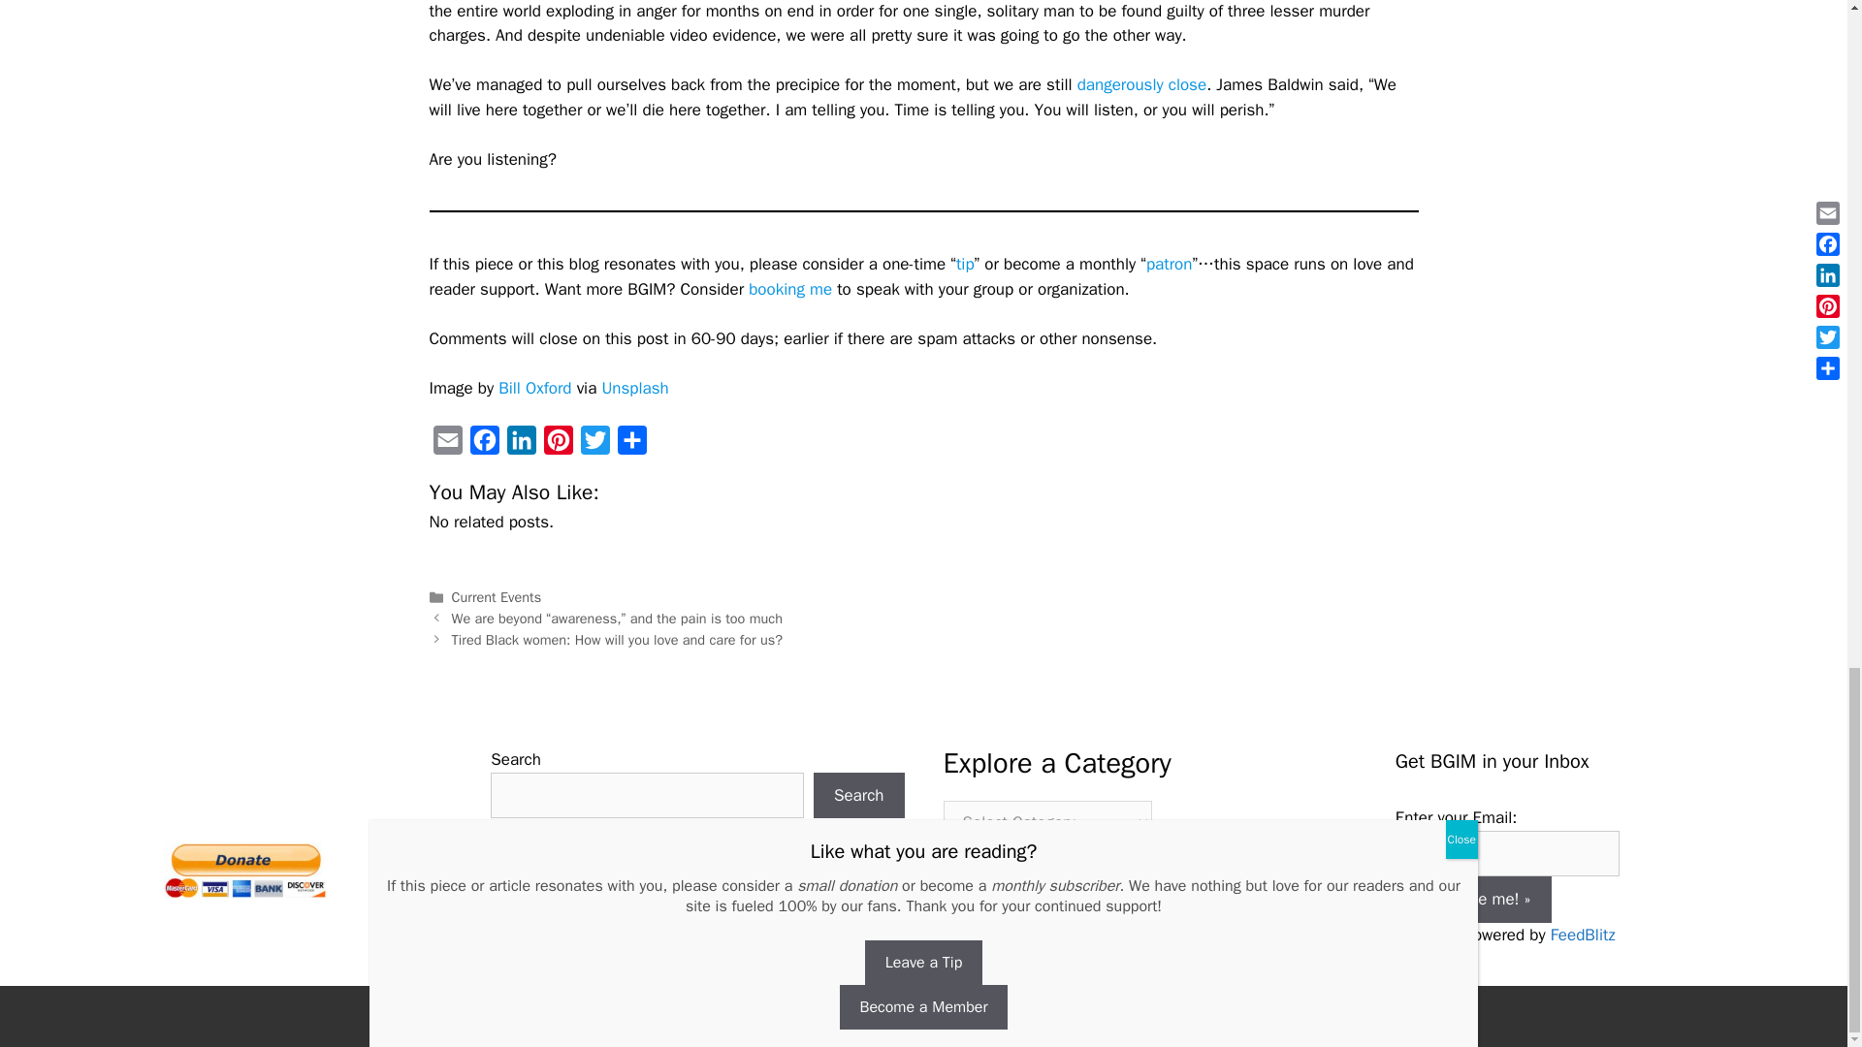 The image size is (1862, 1047). Describe the element at coordinates (807, 1016) in the screenshot. I see `Black Girl In Maine` at that location.